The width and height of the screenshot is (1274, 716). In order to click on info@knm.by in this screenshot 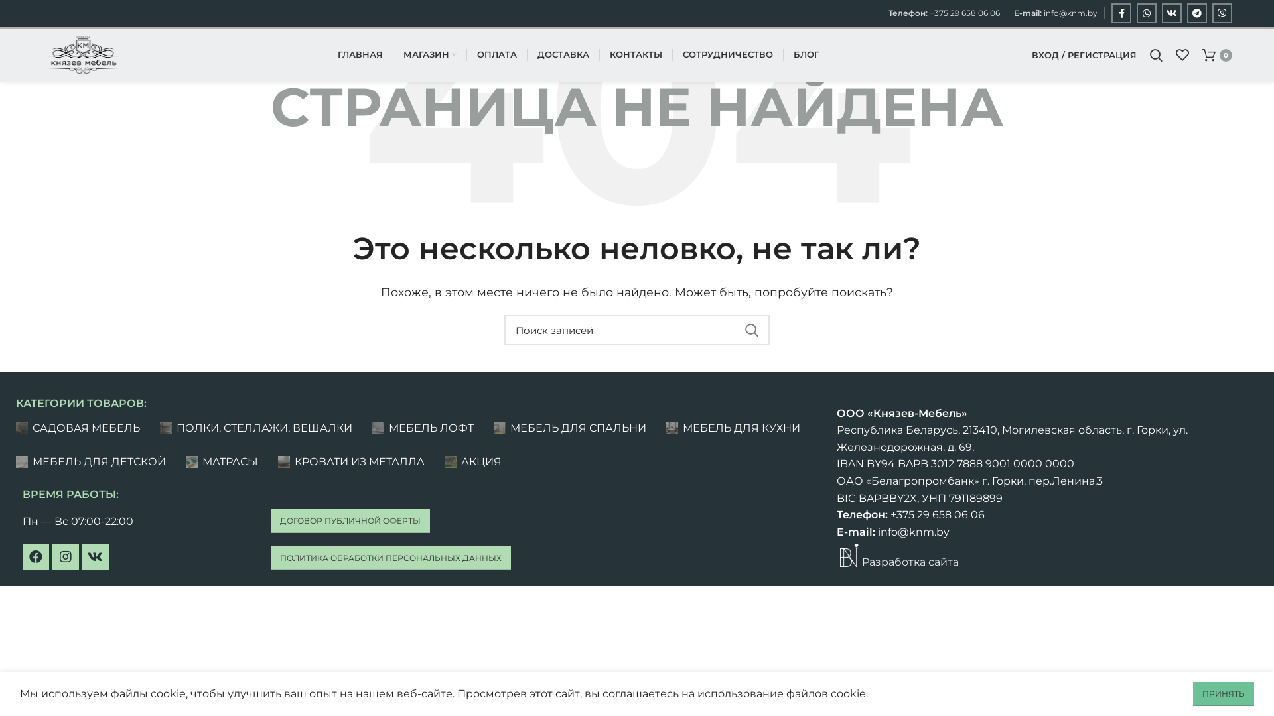, I will do `click(1071, 13)`.